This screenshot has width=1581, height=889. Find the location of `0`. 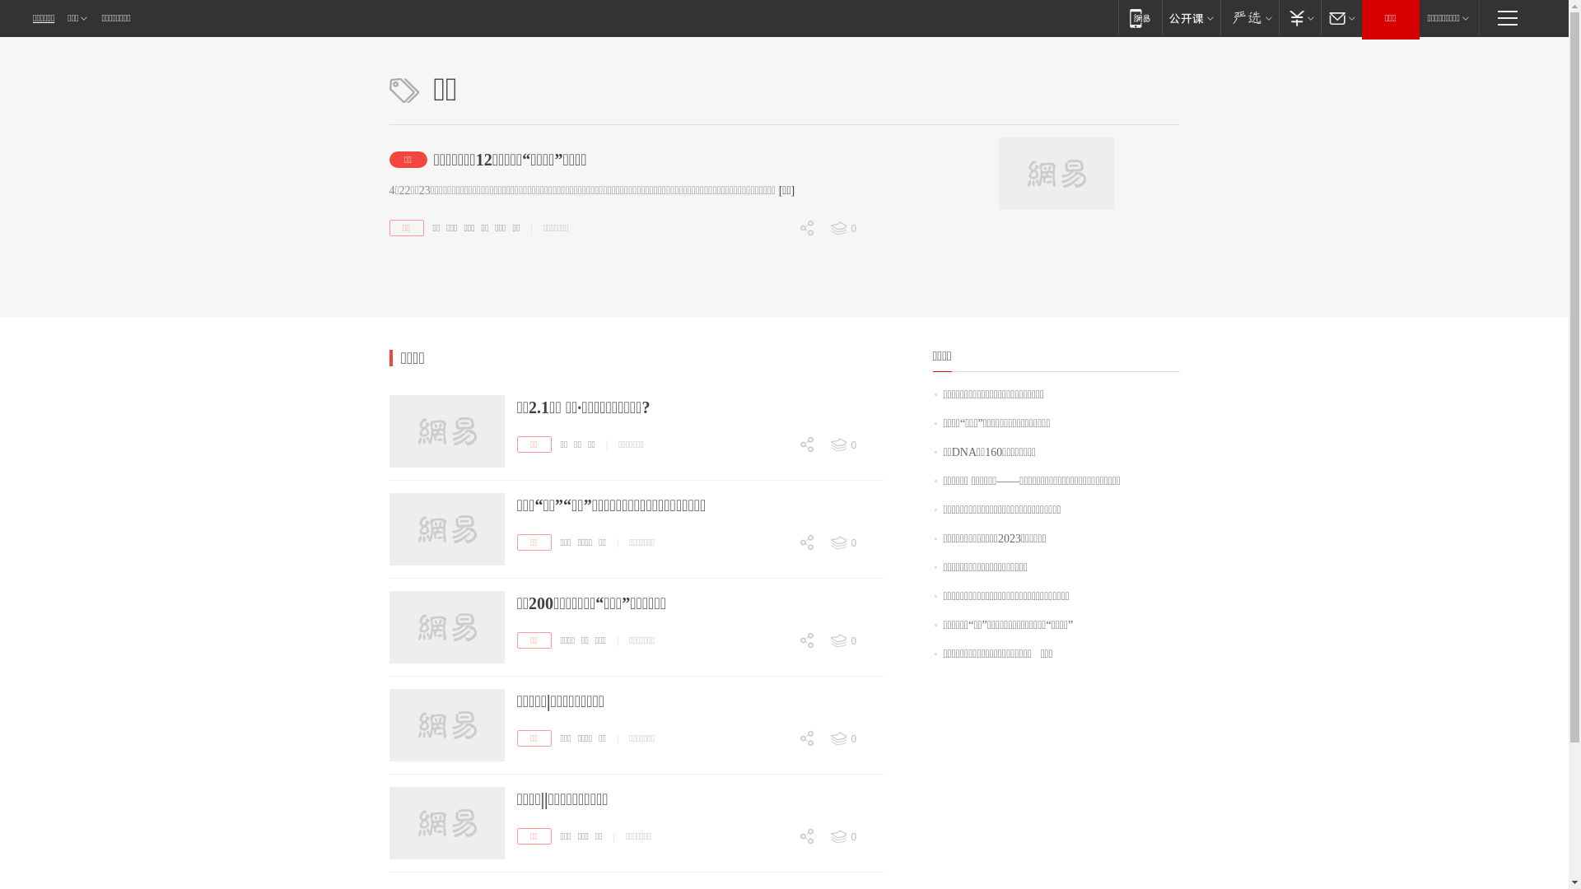

0 is located at coordinates (774, 474).